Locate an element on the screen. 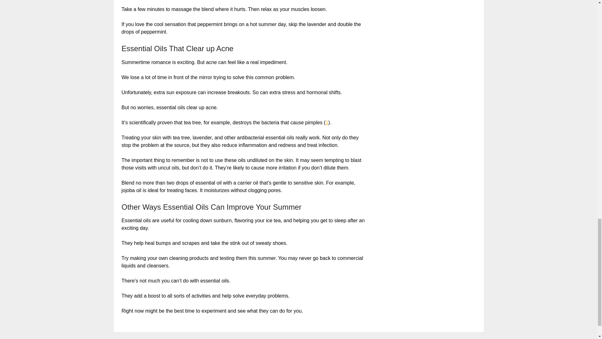  1 is located at coordinates (327, 122).